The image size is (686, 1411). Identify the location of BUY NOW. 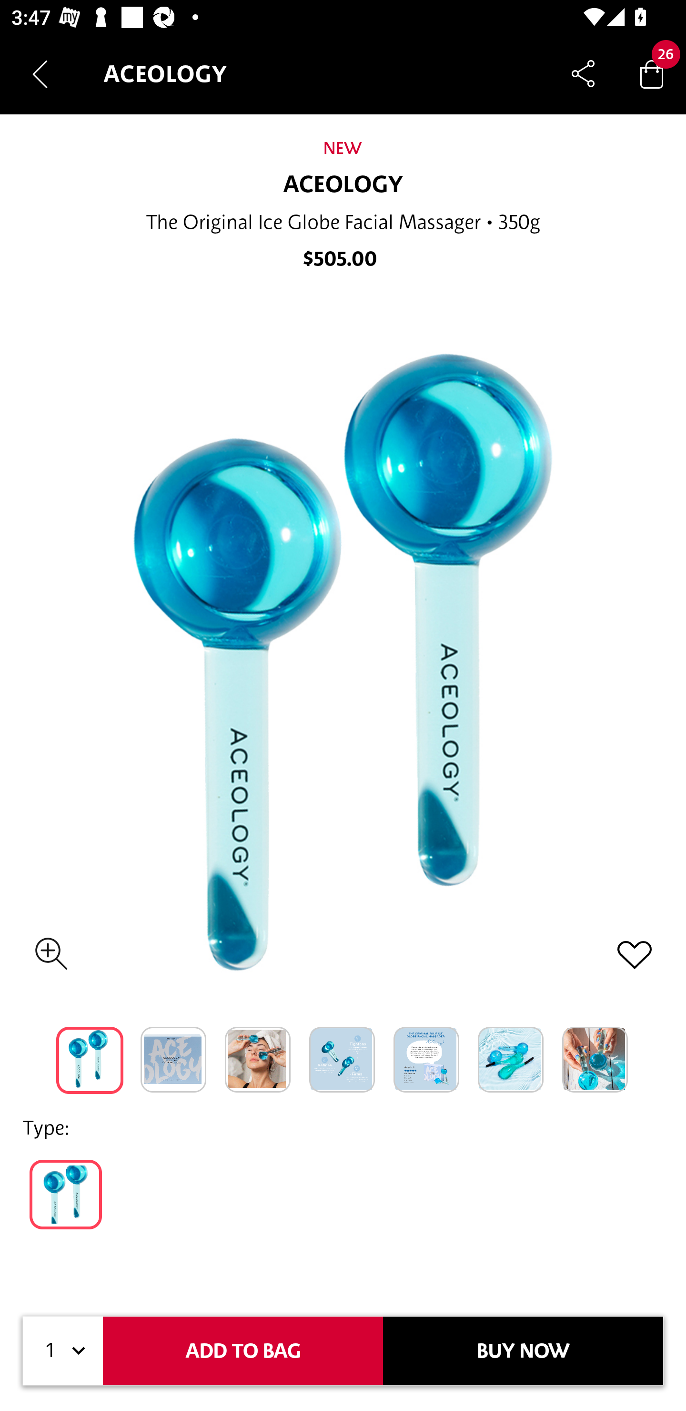
(523, 1351).